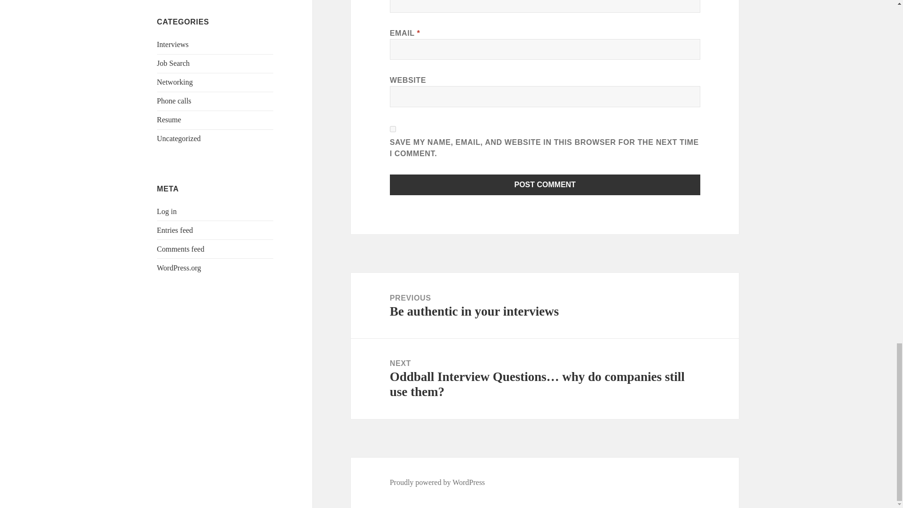  I want to click on Uncategorized, so click(179, 138).